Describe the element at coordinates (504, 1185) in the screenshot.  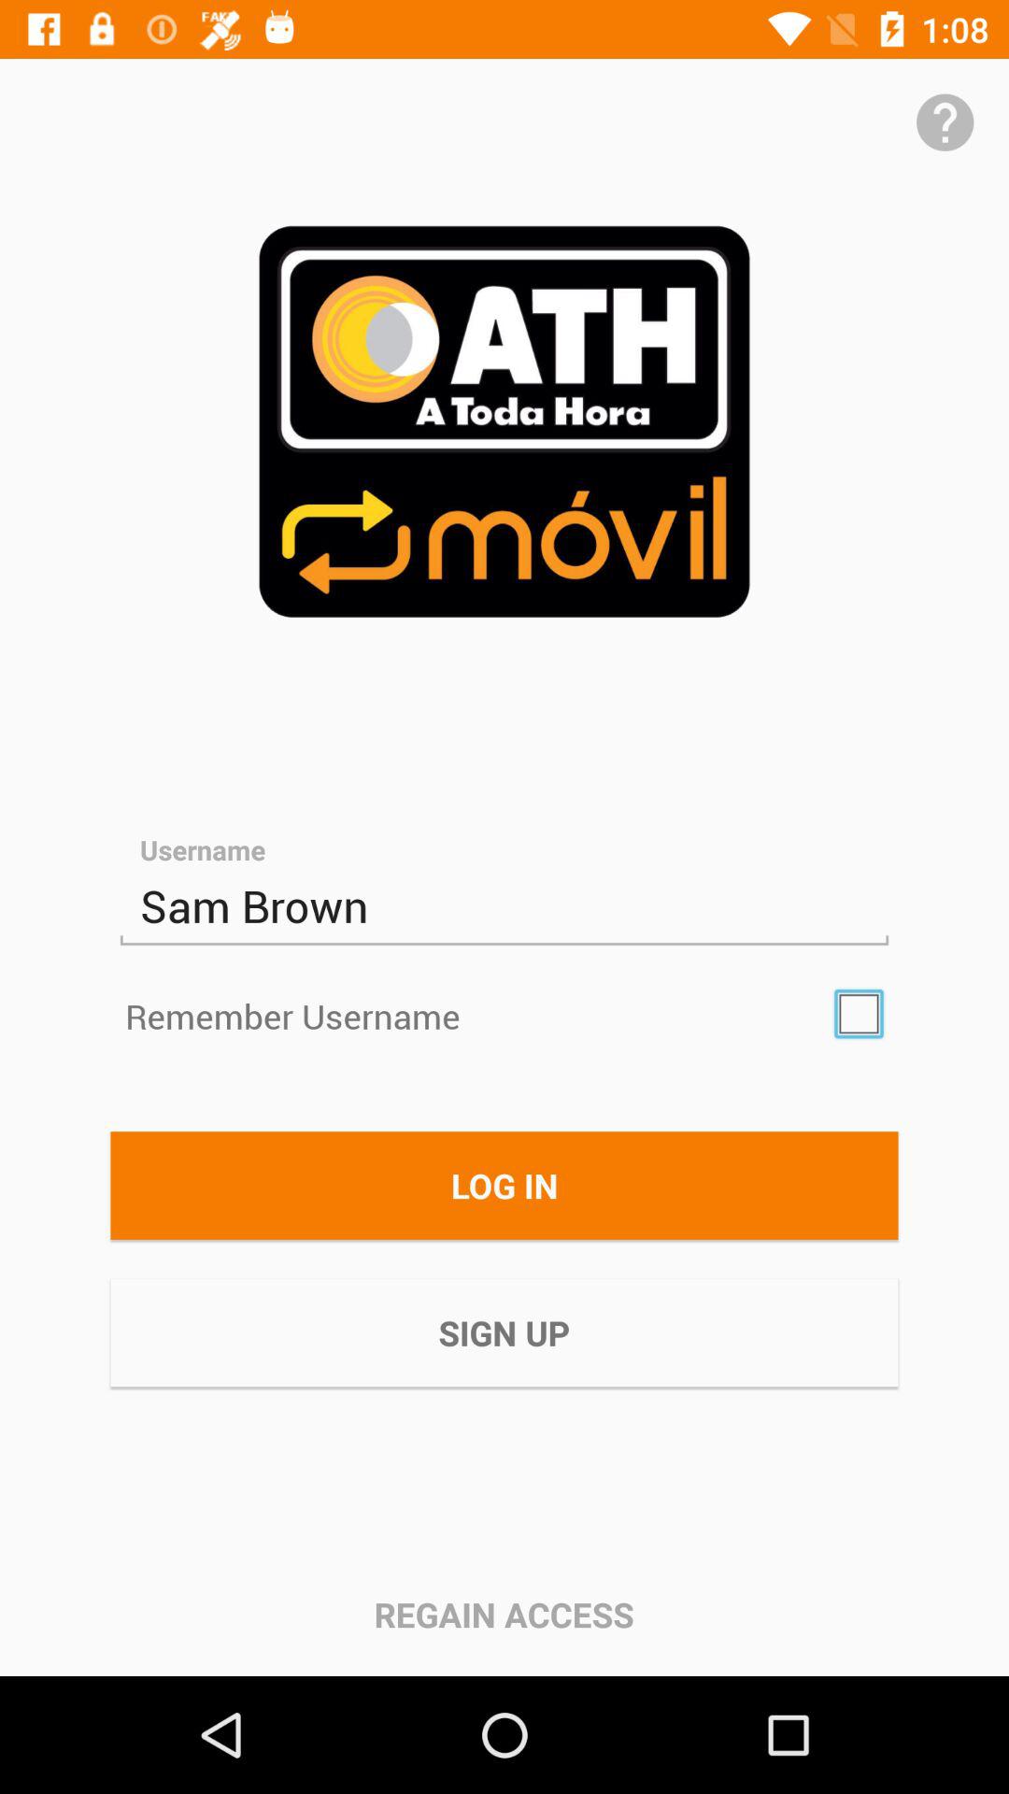
I see `choose item above the sign up item` at that location.